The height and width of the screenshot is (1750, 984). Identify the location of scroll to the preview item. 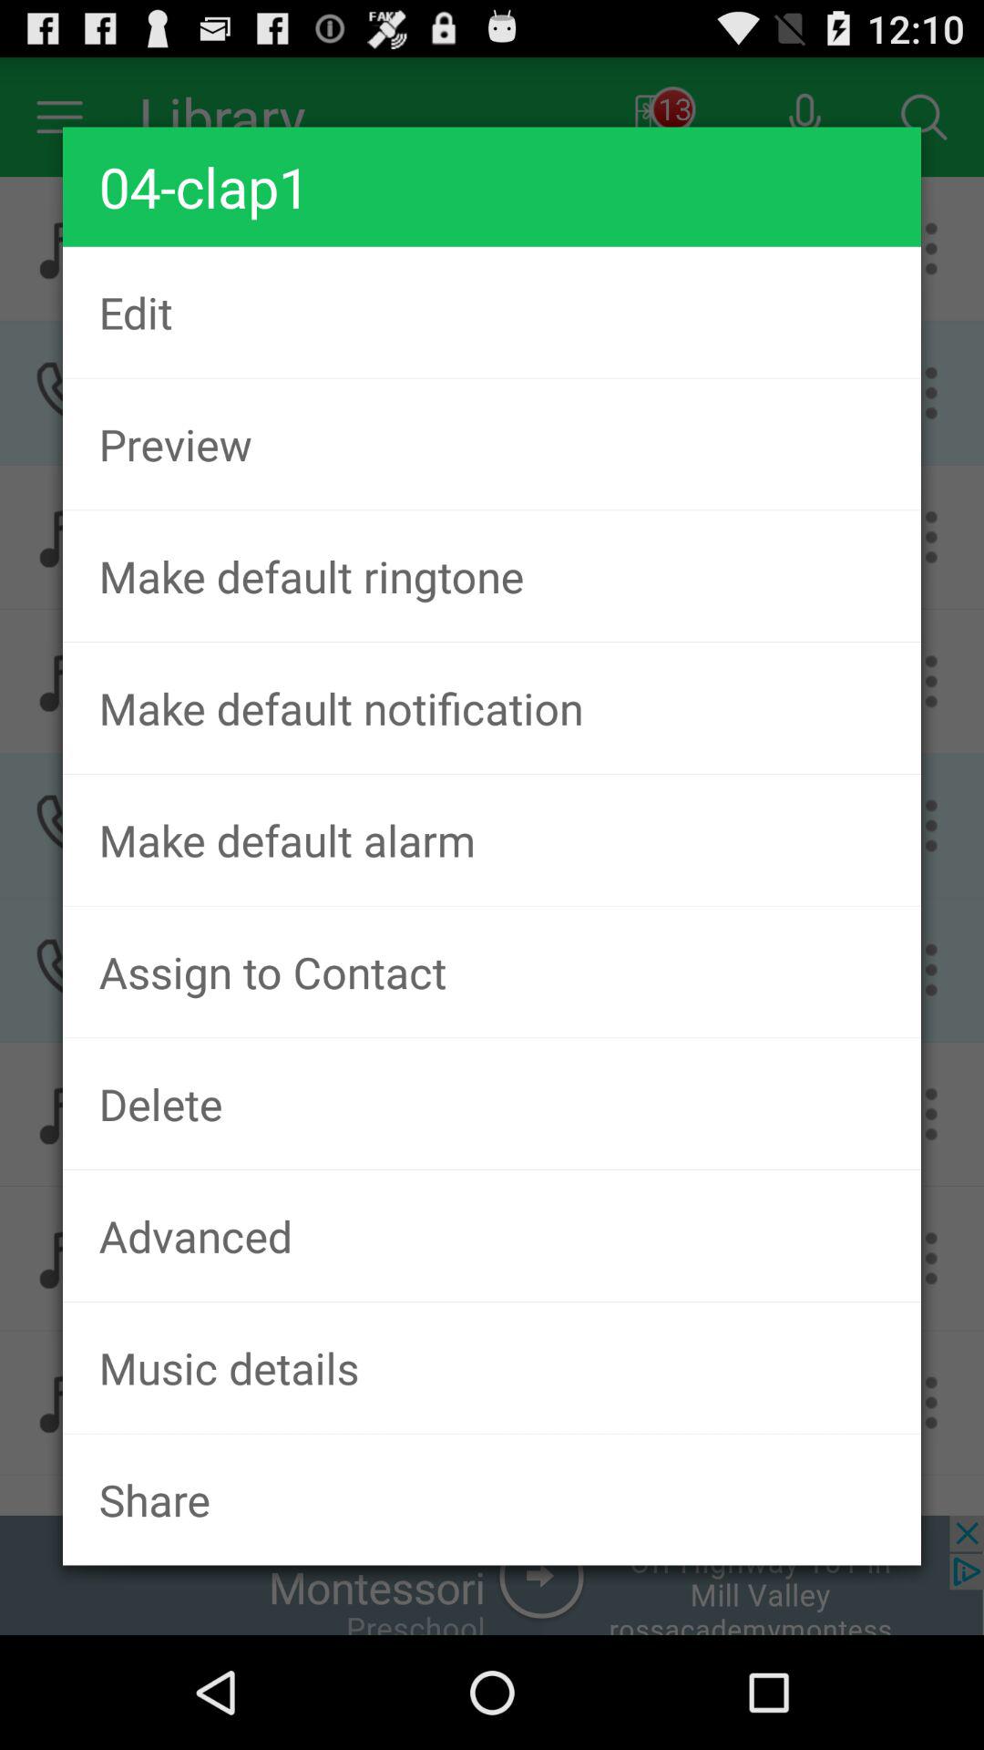
(492, 444).